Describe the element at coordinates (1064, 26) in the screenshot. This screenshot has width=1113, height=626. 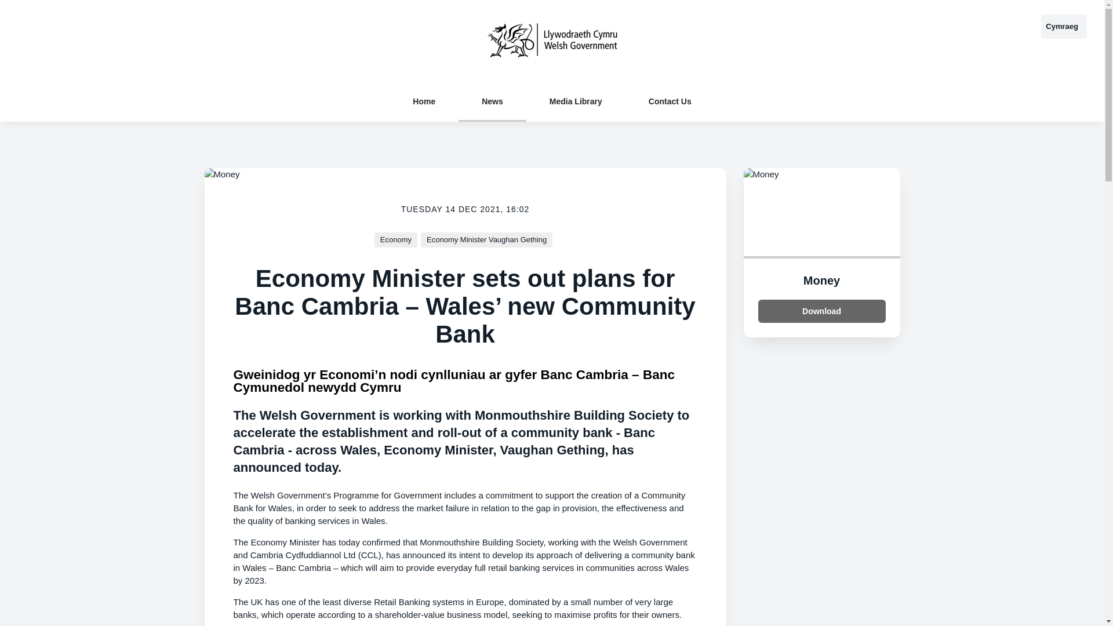
I see `Cymraeg` at that location.